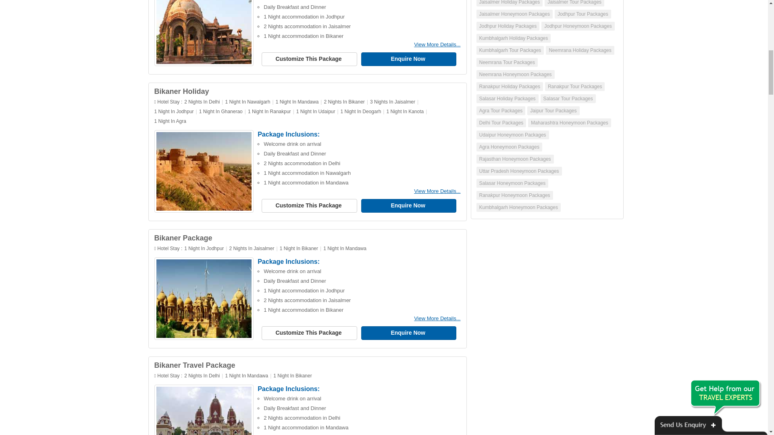 The image size is (774, 435). Describe the element at coordinates (181, 91) in the screenshot. I see `Bikaner Holiday` at that location.